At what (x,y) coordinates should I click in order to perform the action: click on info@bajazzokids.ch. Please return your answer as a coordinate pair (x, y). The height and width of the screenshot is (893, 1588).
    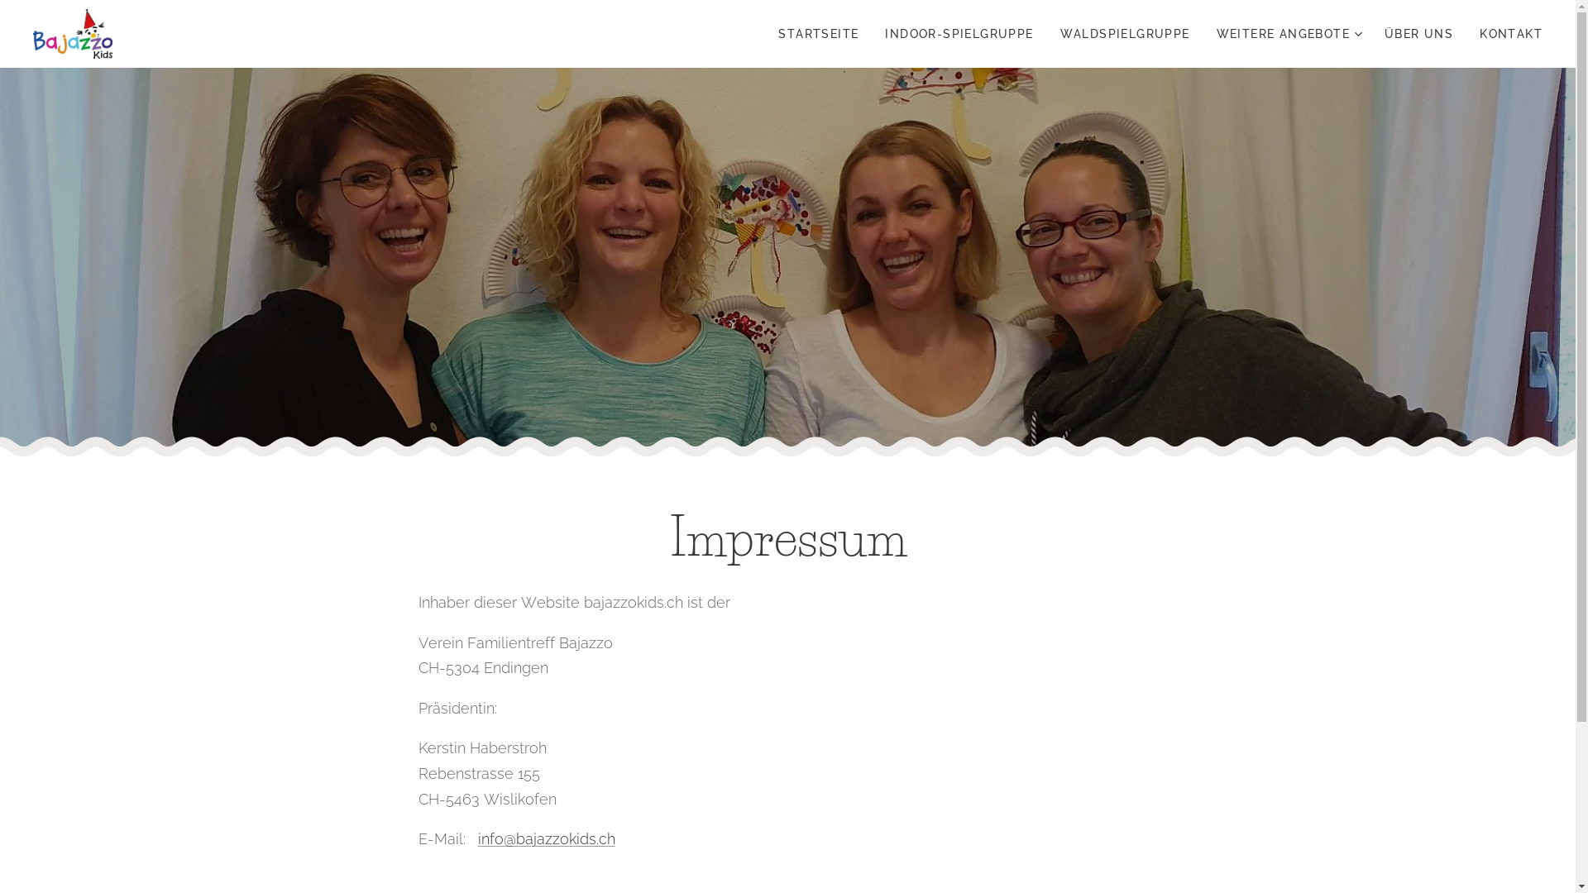
    Looking at the image, I should click on (546, 838).